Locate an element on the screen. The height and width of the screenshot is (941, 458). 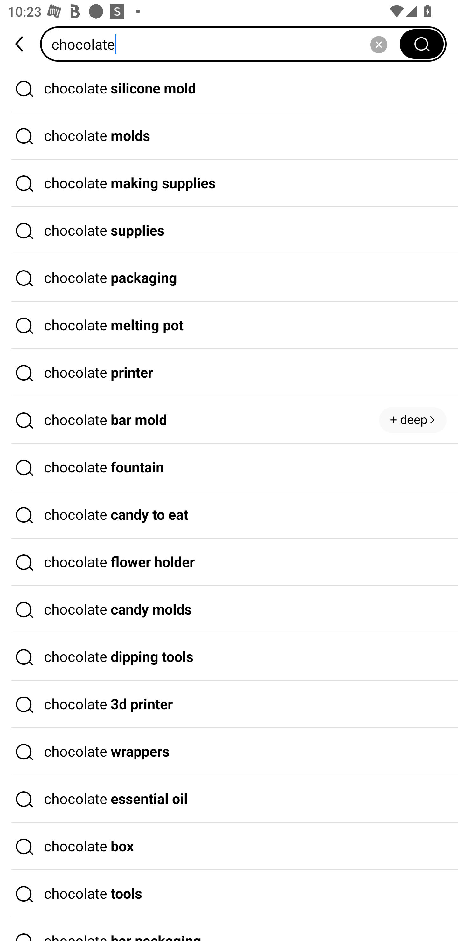
chocolate fountain is located at coordinates (229, 468).